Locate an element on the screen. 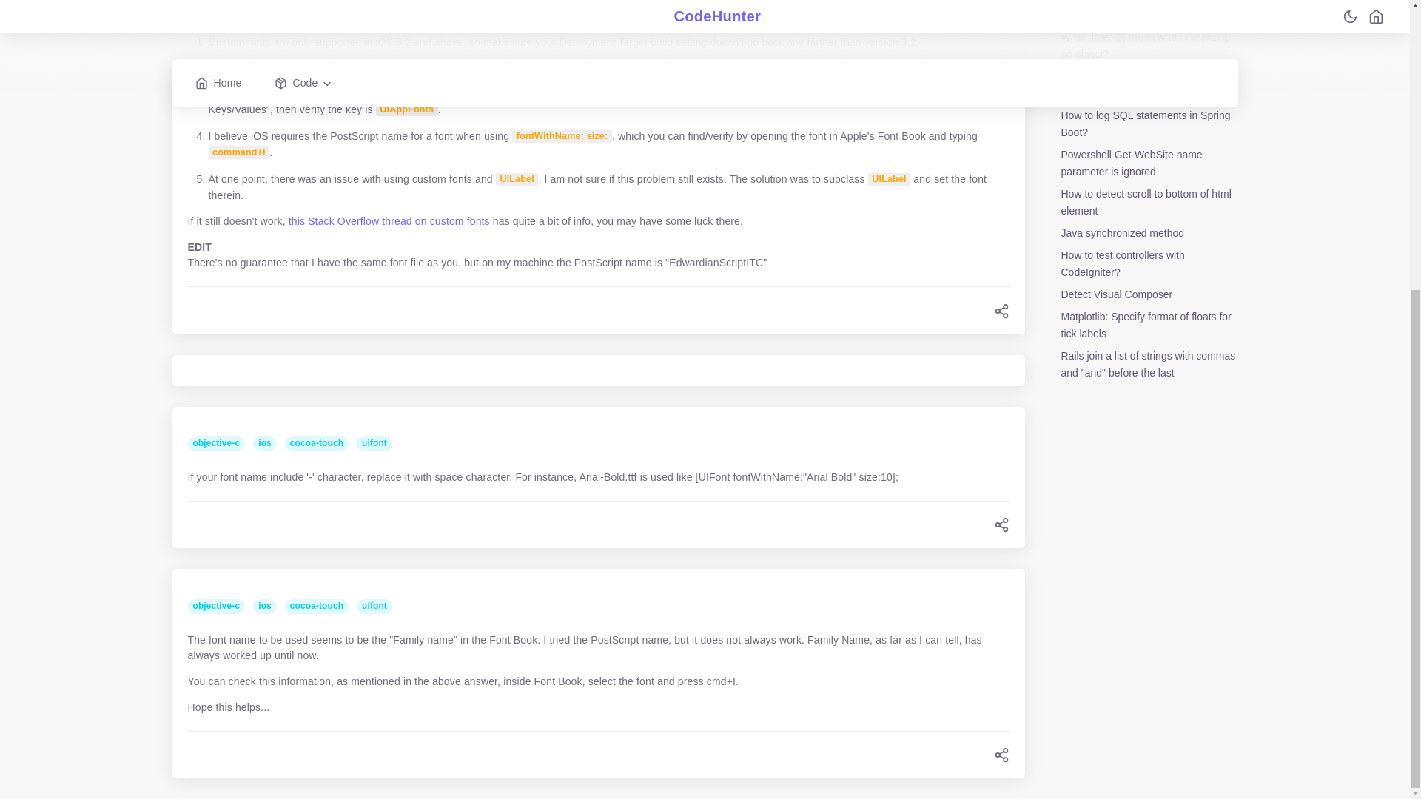 This screenshot has width=1421, height=799. ios is located at coordinates (269, 605).